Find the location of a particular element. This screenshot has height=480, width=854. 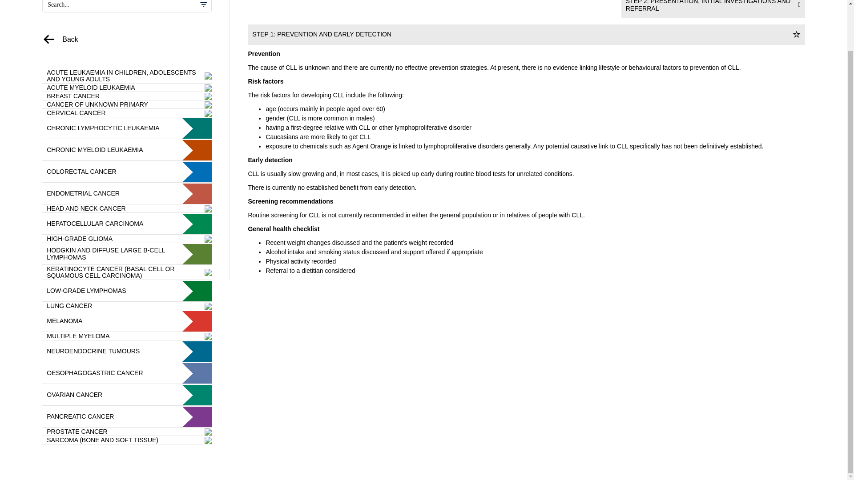

CHRONIC LYMPHOCYTIC LEUKAEMIA is located at coordinates (127, 128).